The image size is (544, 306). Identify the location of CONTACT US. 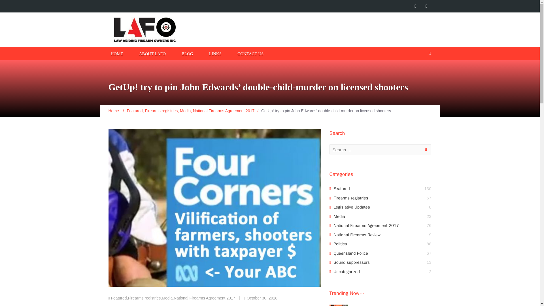
(250, 53).